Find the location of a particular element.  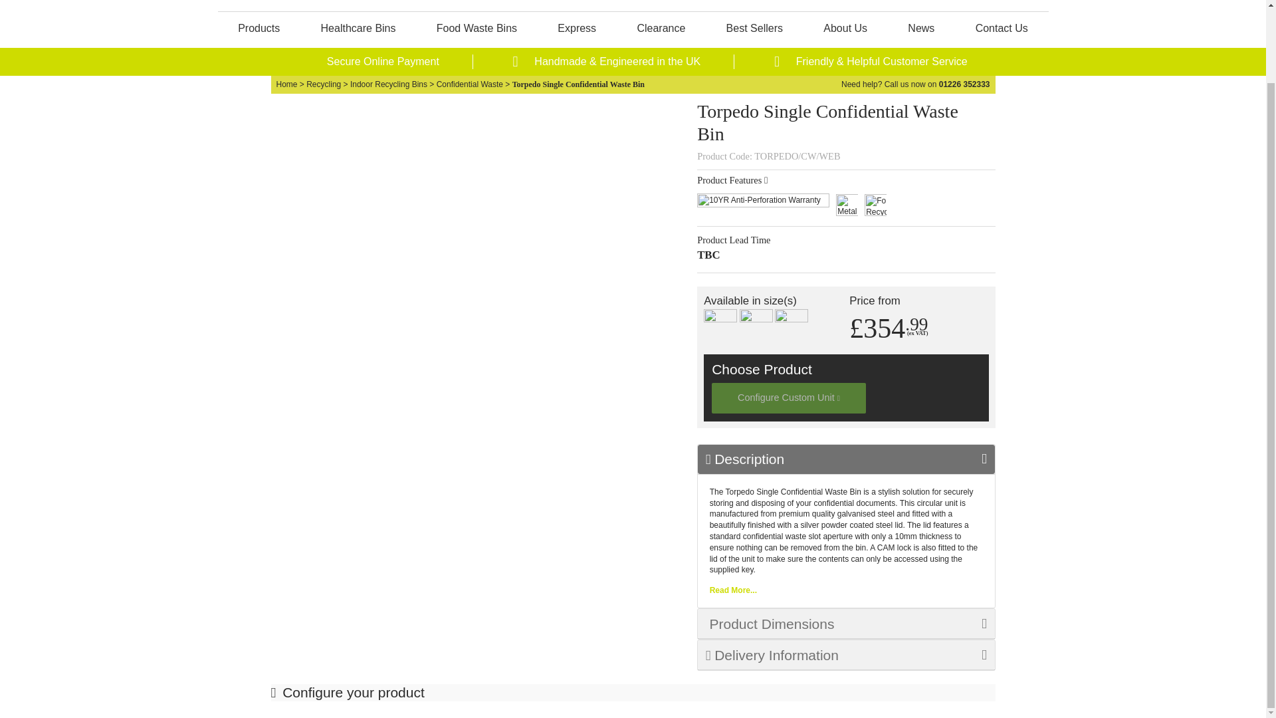

Metal is located at coordinates (847, 205).